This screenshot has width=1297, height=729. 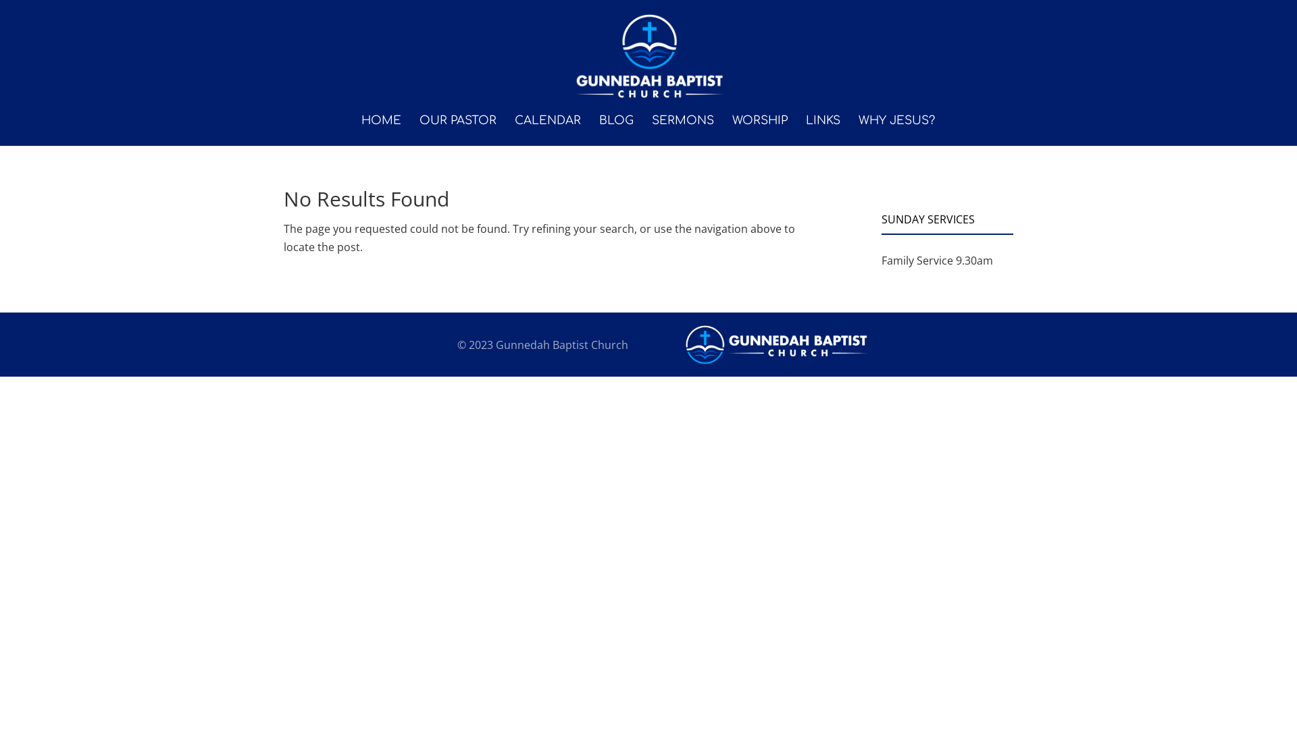 What do you see at coordinates (616, 131) in the screenshot?
I see `BLOG` at bounding box center [616, 131].